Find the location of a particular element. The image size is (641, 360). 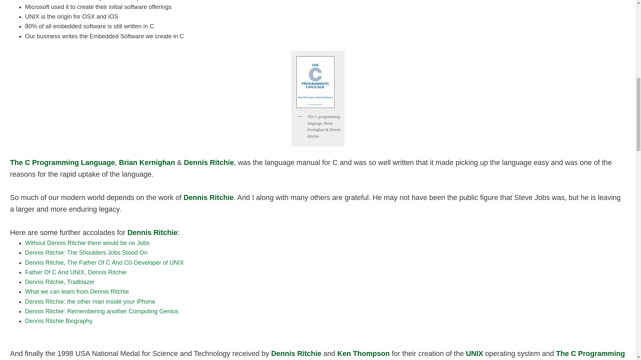

Dennis Ritchie is located at coordinates (86, 253).